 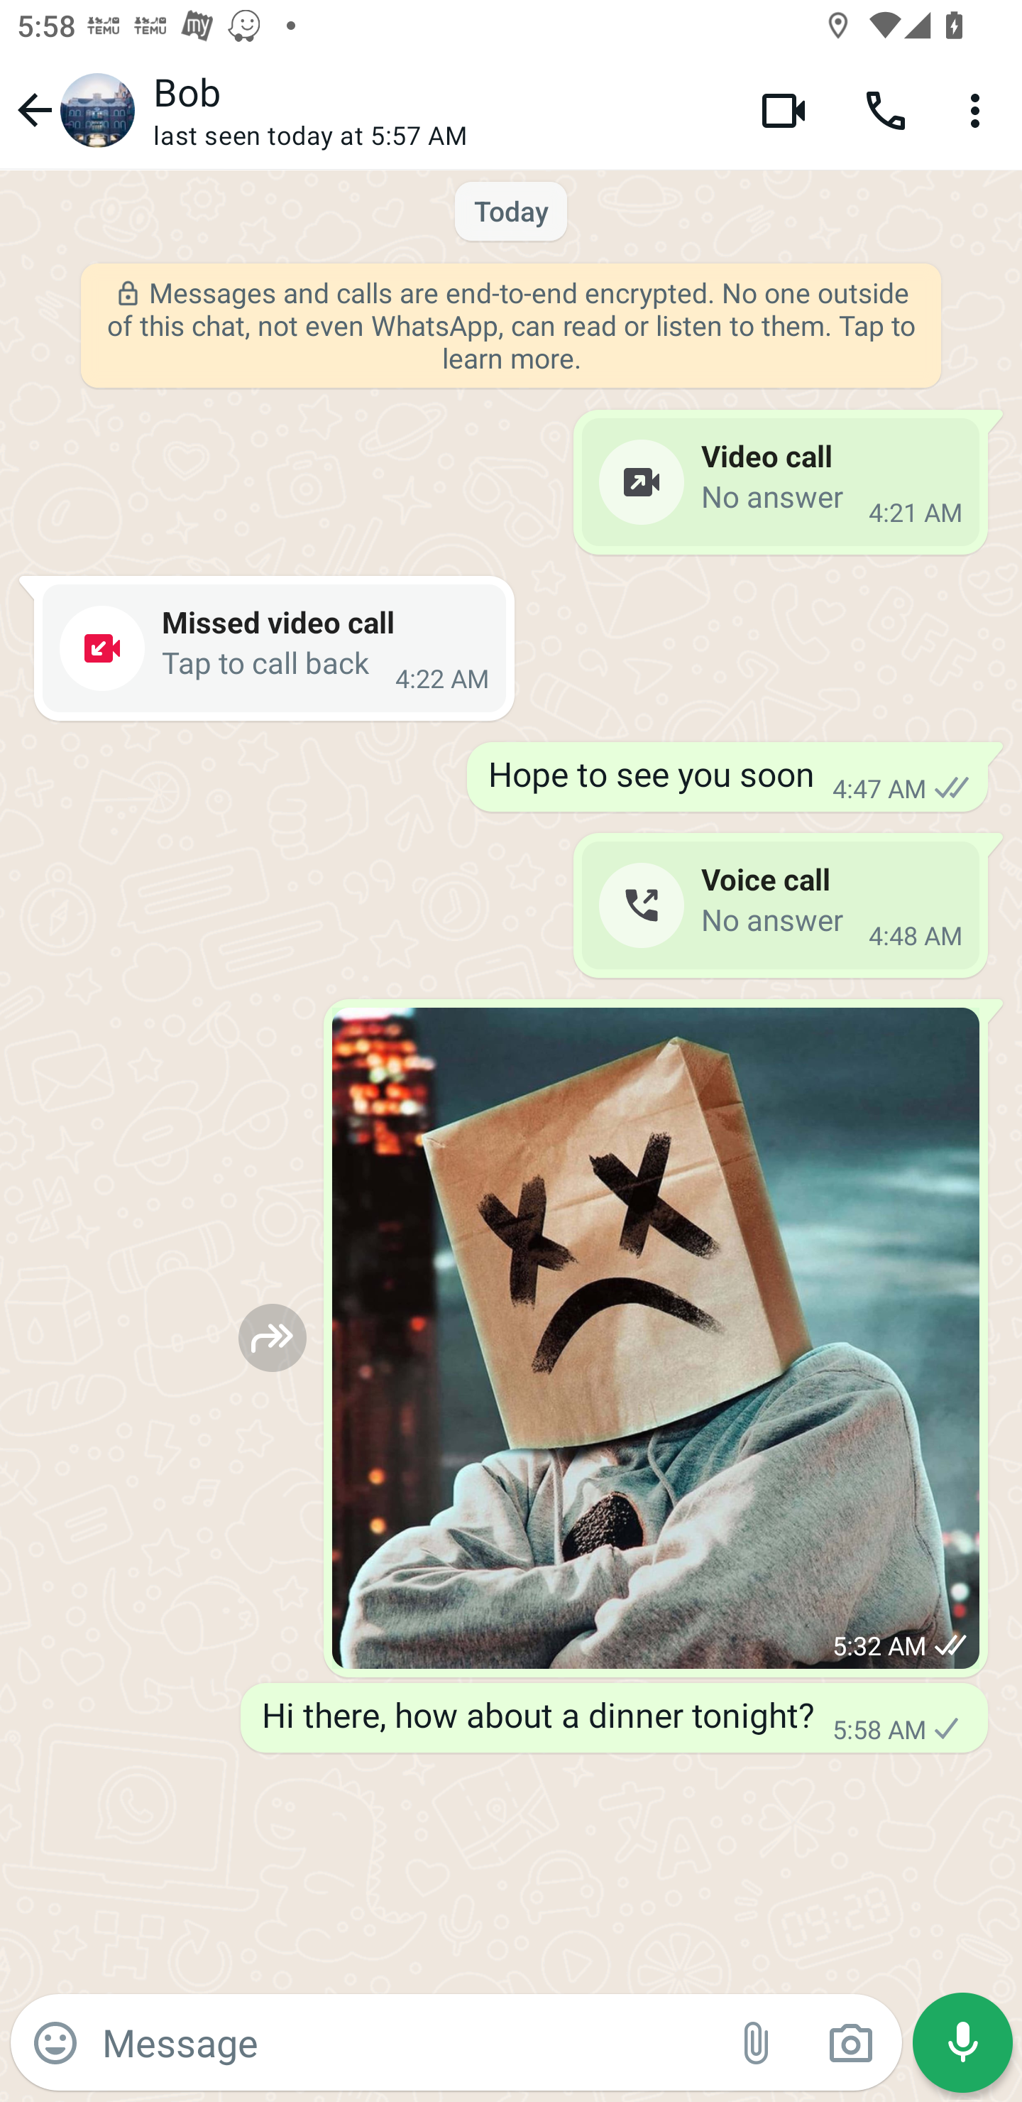 I want to click on View photo, so click(x=656, y=1338).